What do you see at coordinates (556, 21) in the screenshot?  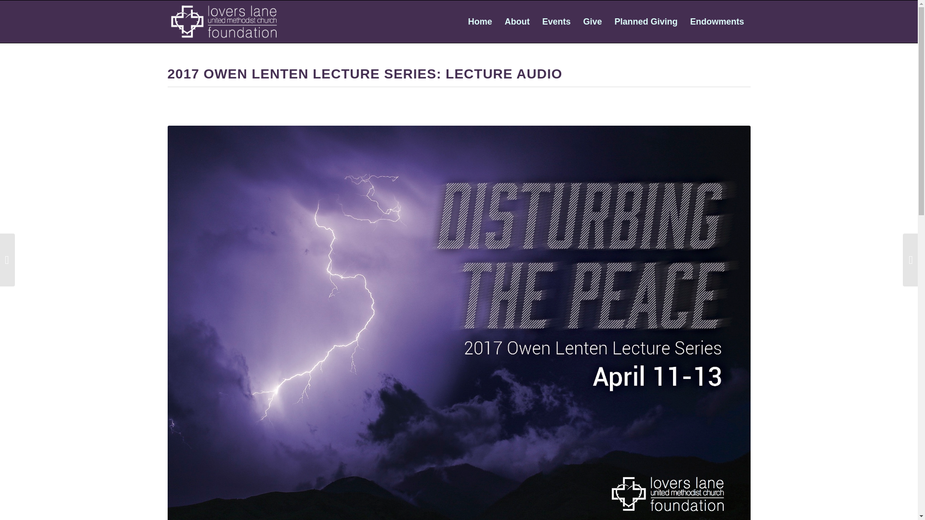 I see `Events` at bounding box center [556, 21].